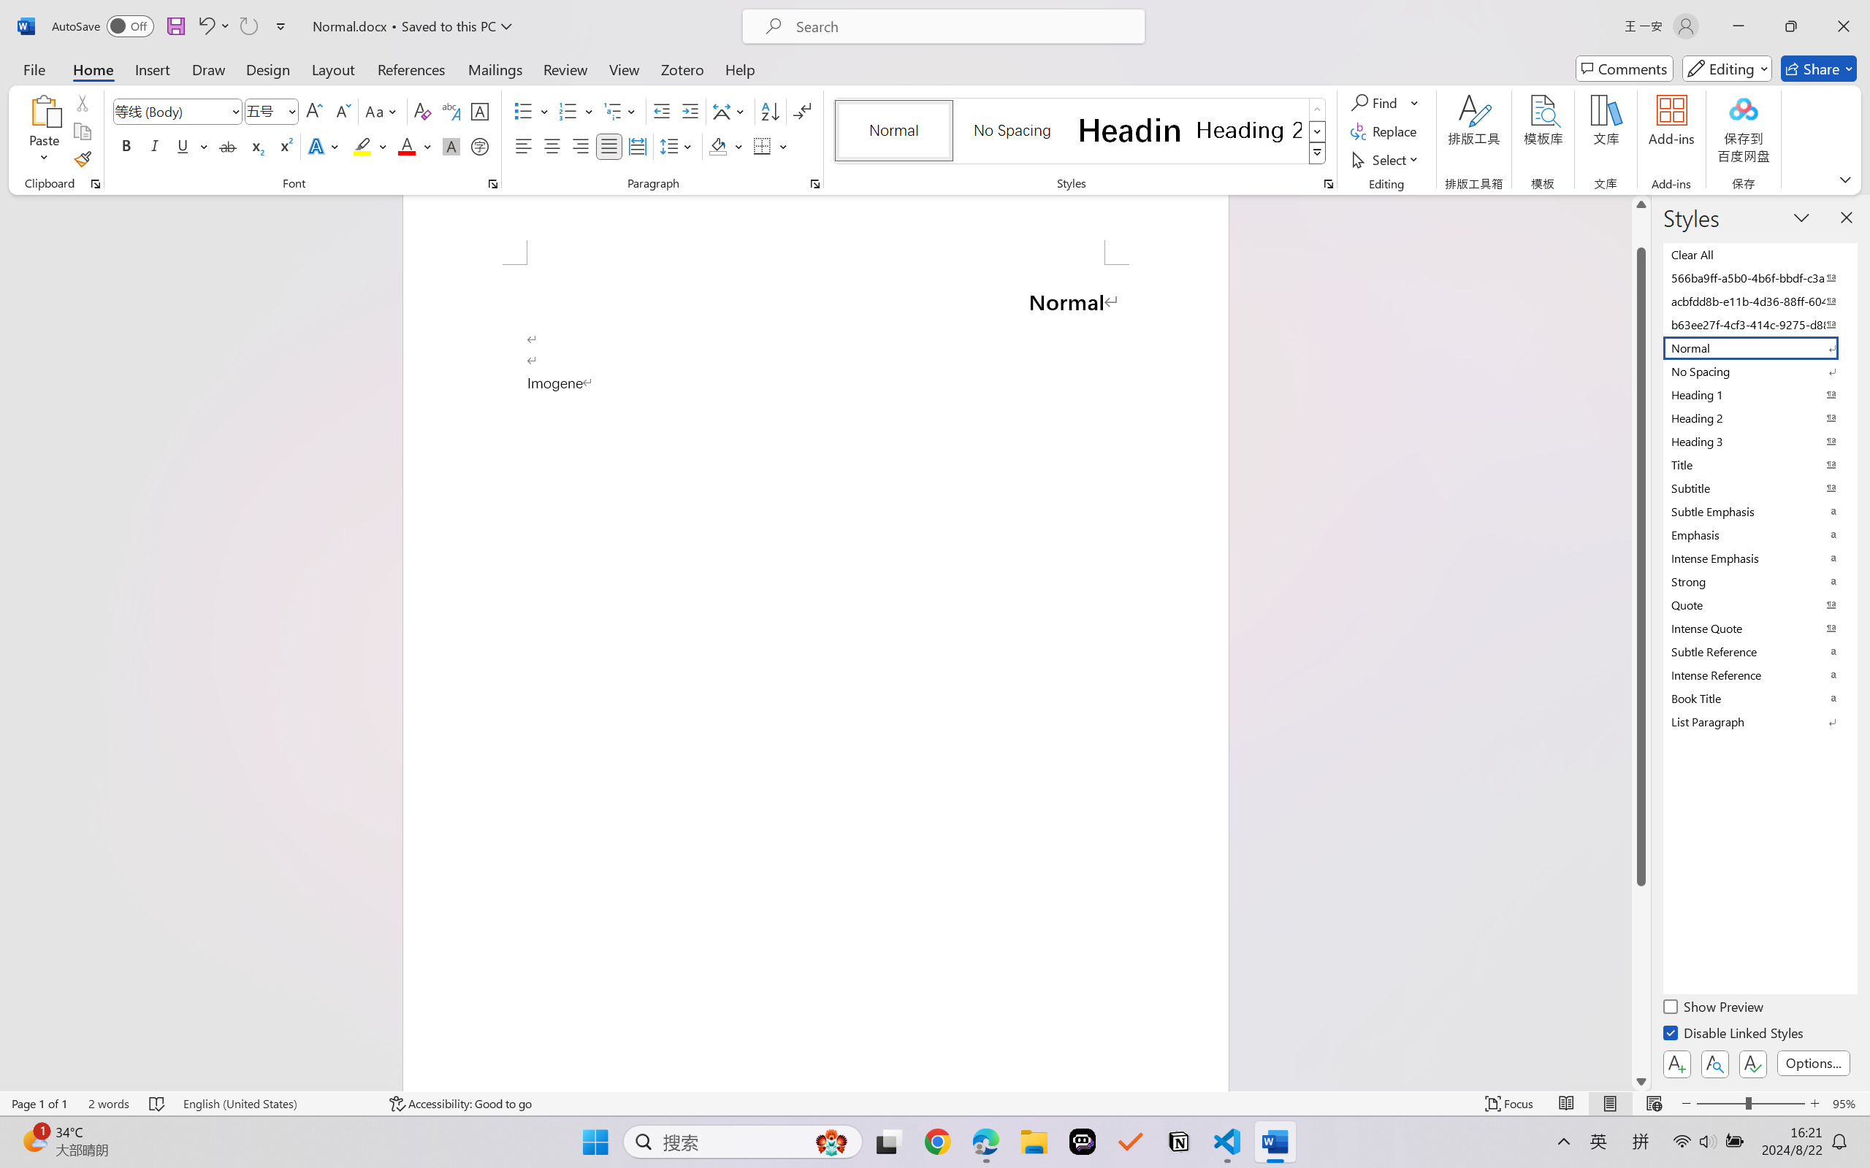 This screenshot has height=1168, width=1870. Describe the element at coordinates (581, 146) in the screenshot. I see `Align Right` at that location.